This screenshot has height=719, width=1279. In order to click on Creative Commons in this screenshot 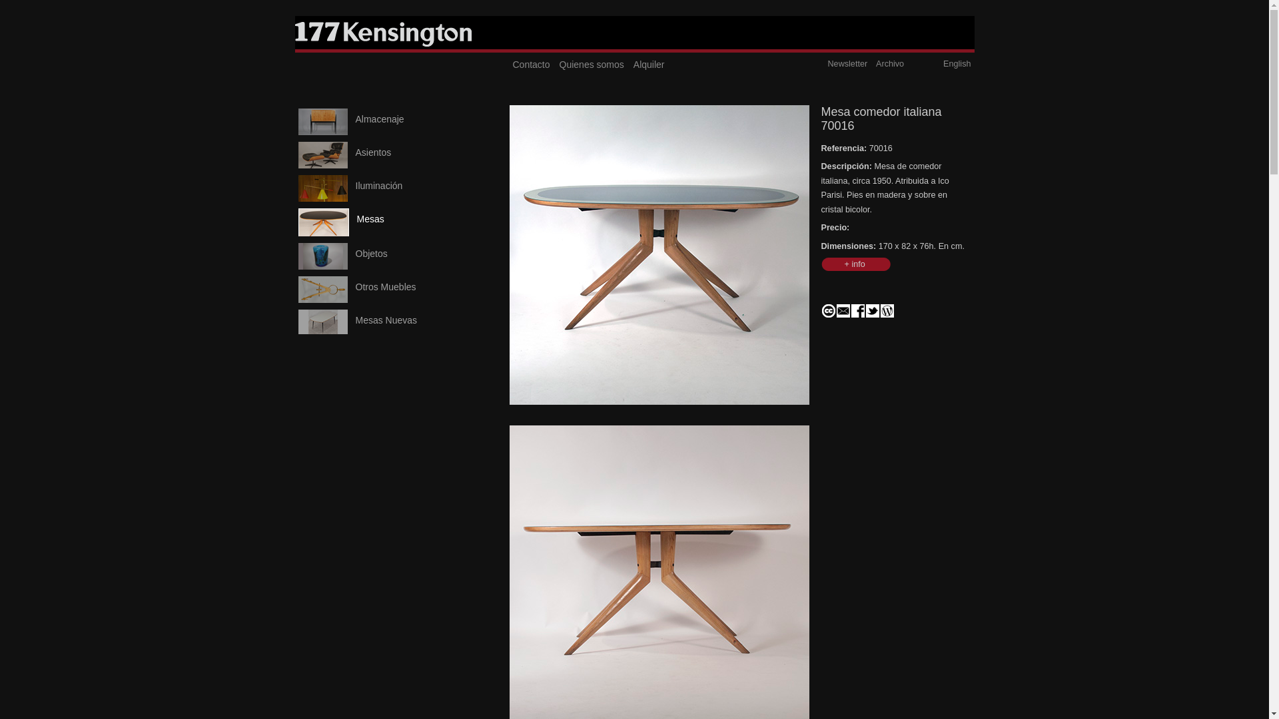, I will do `click(829, 311)`.